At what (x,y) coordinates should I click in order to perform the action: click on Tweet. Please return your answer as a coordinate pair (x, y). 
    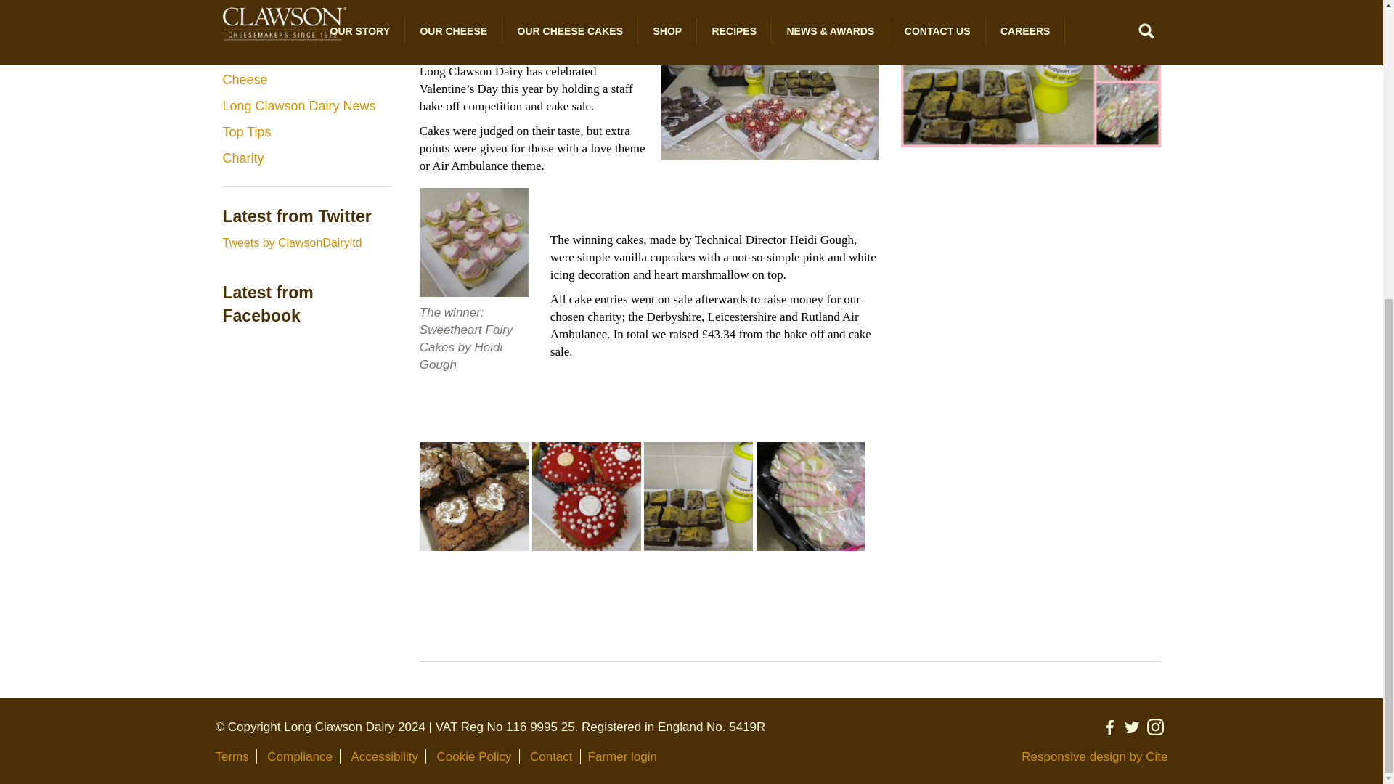
    Looking at the image, I should click on (434, 3).